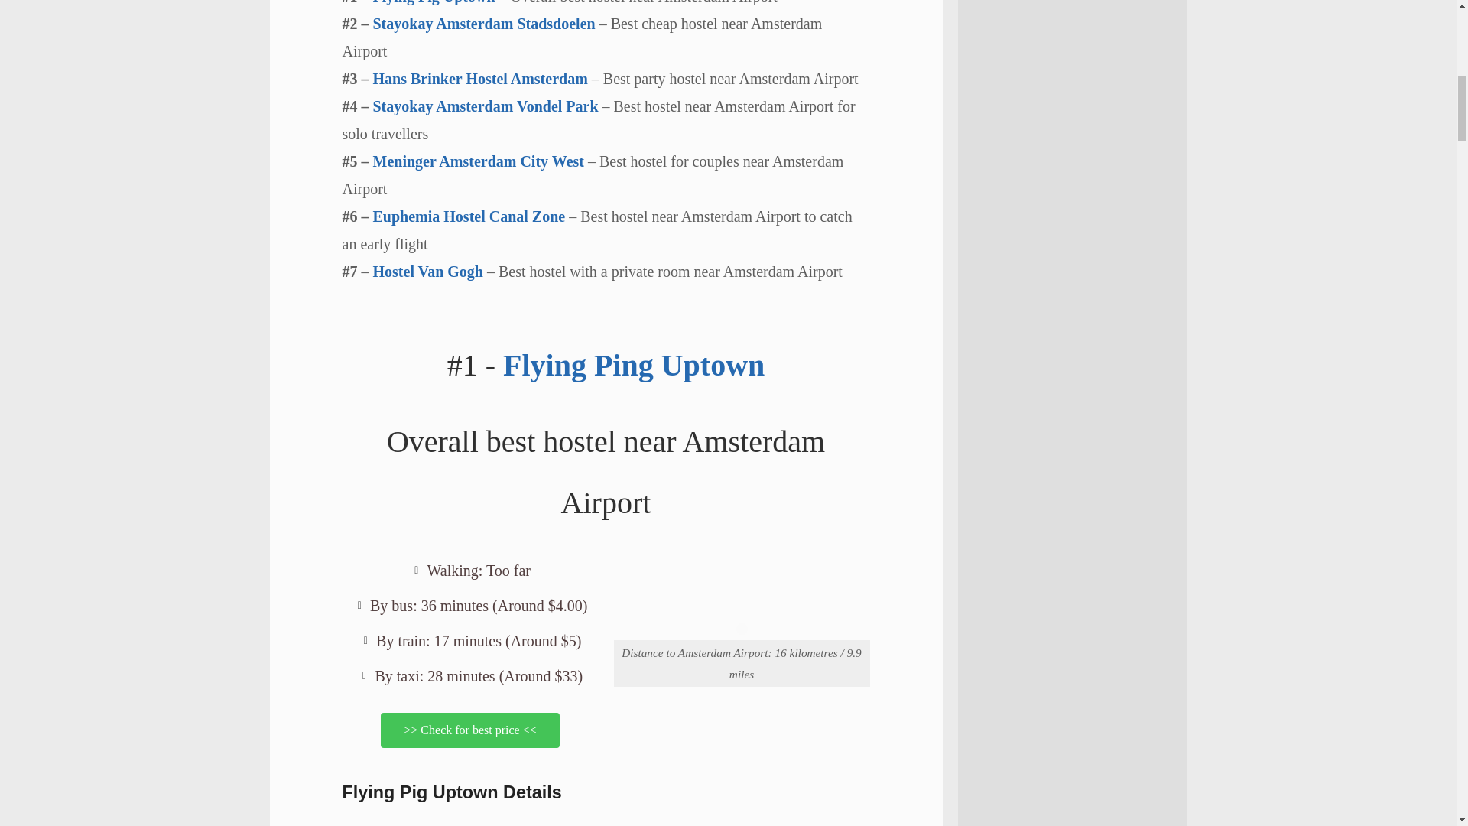  Describe the element at coordinates (484, 24) in the screenshot. I see `Stayokay Amsterdam Stadsdoelen` at that location.